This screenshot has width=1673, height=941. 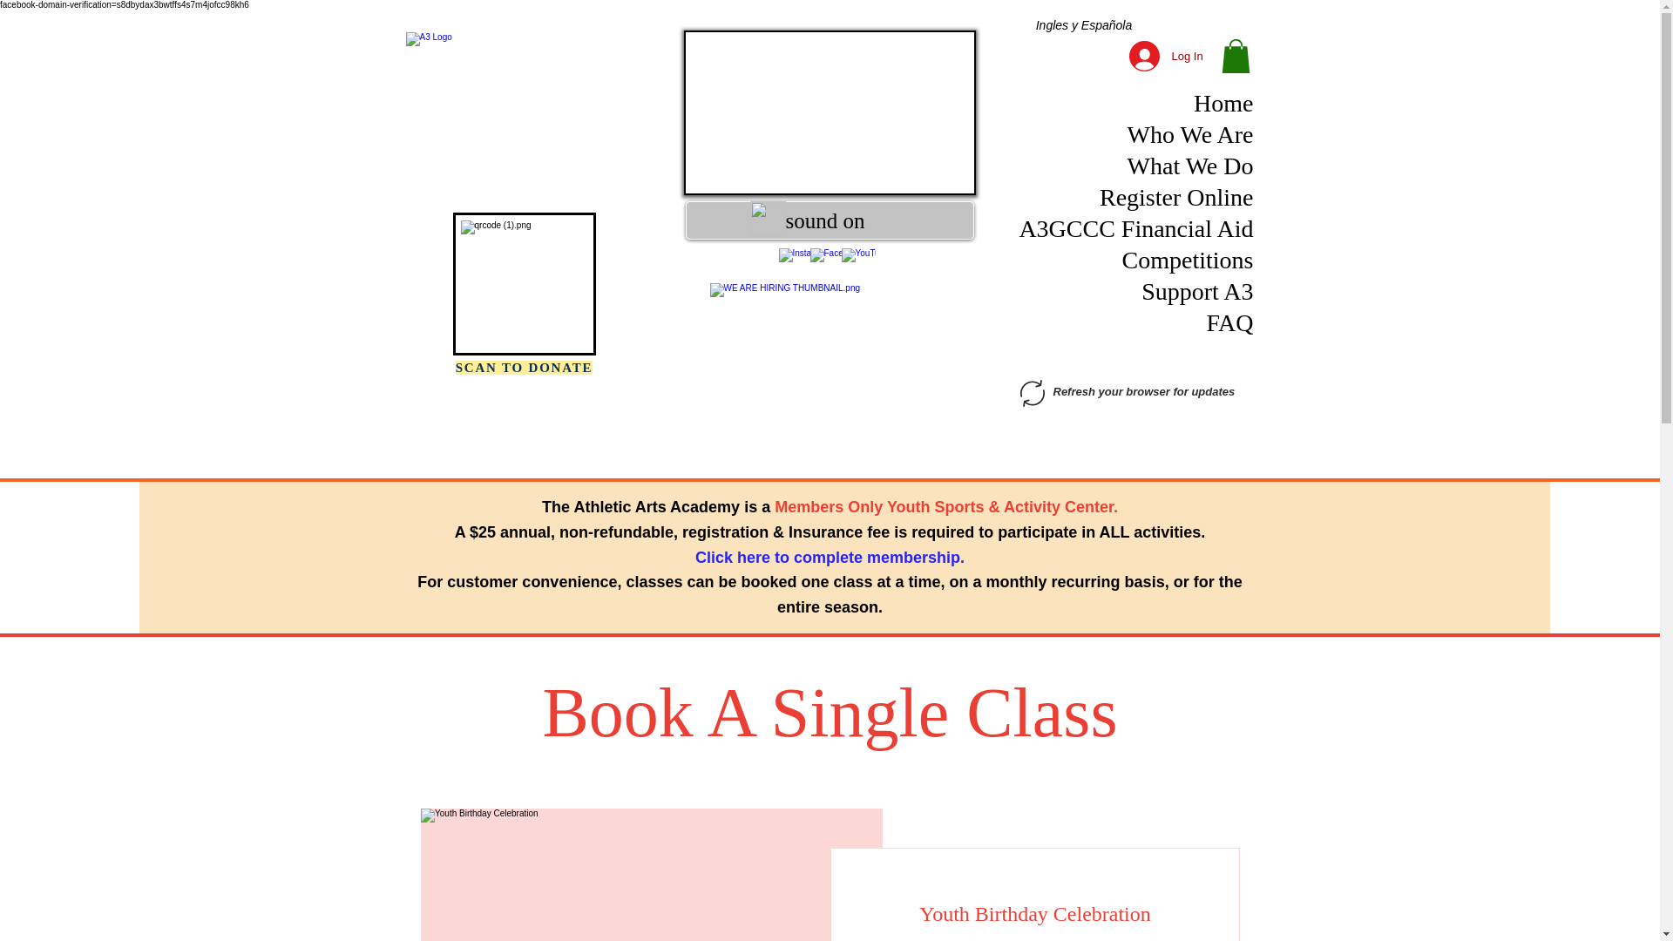 I want to click on FAQ, so click(x=1155, y=322).